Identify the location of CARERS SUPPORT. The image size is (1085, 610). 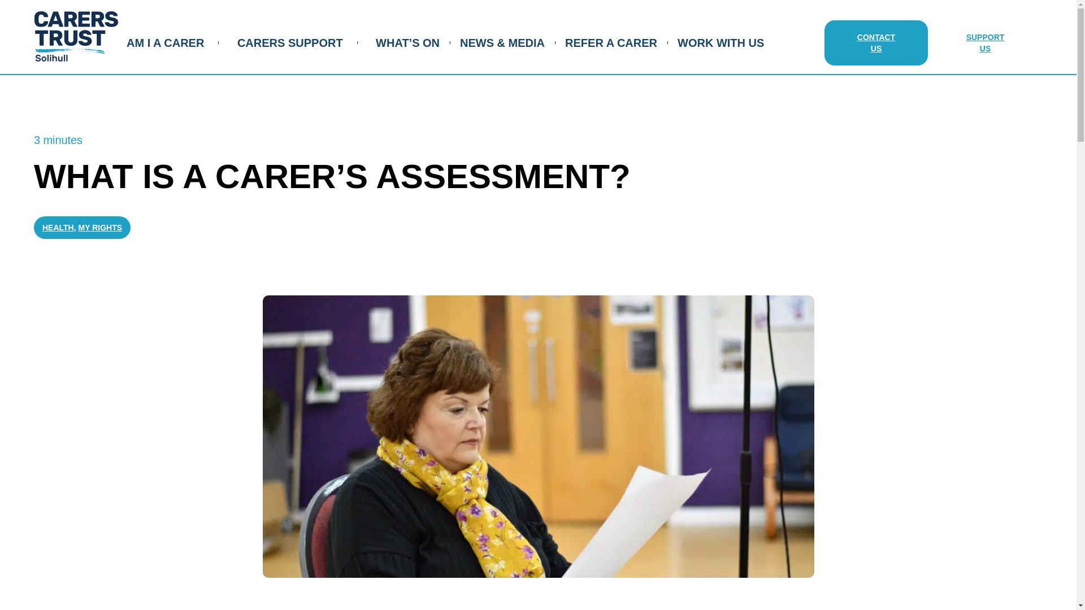
(290, 42).